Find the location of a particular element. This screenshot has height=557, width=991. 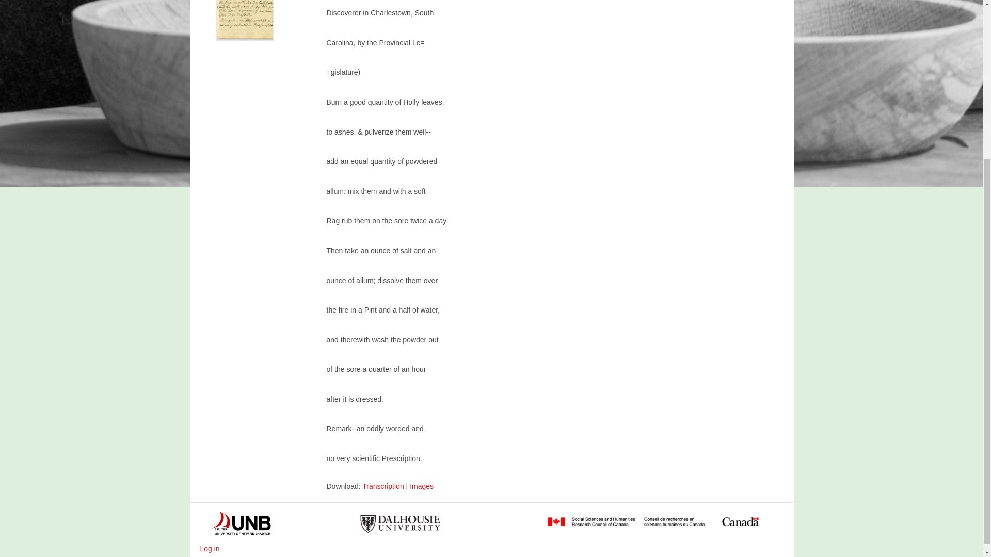

Log in is located at coordinates (210, 549).